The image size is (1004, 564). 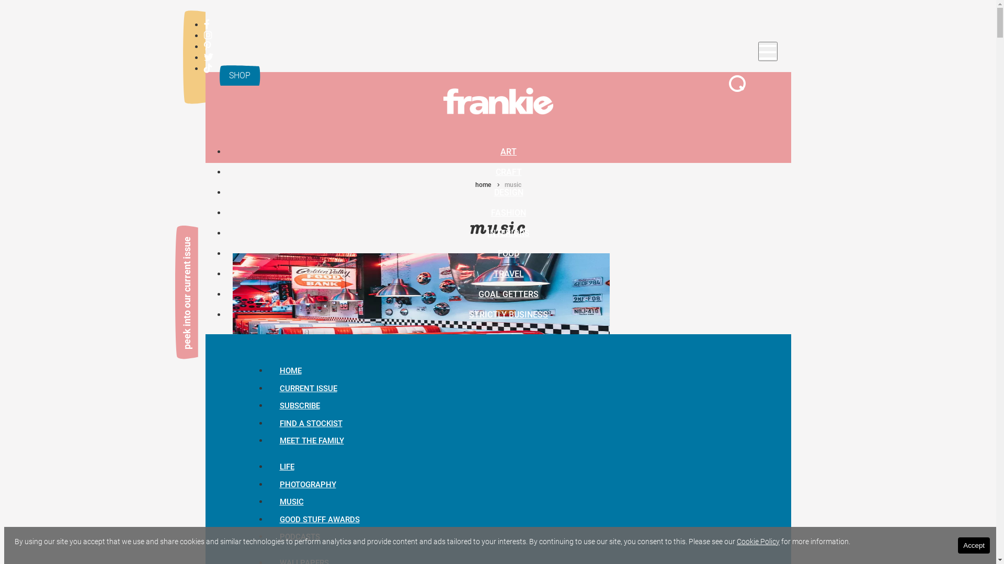 What do you see at coordinates (311, 424) in the screenshot?
I see `FIND A STOCKIST` at bounding box center [311, 424].